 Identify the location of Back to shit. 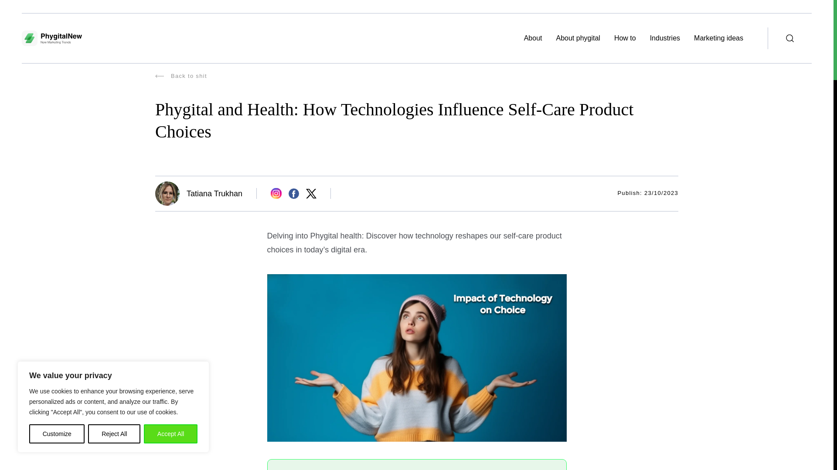
(416, 85).